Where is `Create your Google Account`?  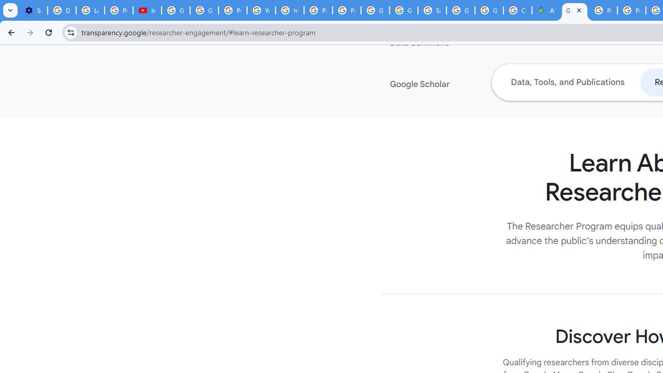 Create your Google Account is located at coordinates (517, 10).